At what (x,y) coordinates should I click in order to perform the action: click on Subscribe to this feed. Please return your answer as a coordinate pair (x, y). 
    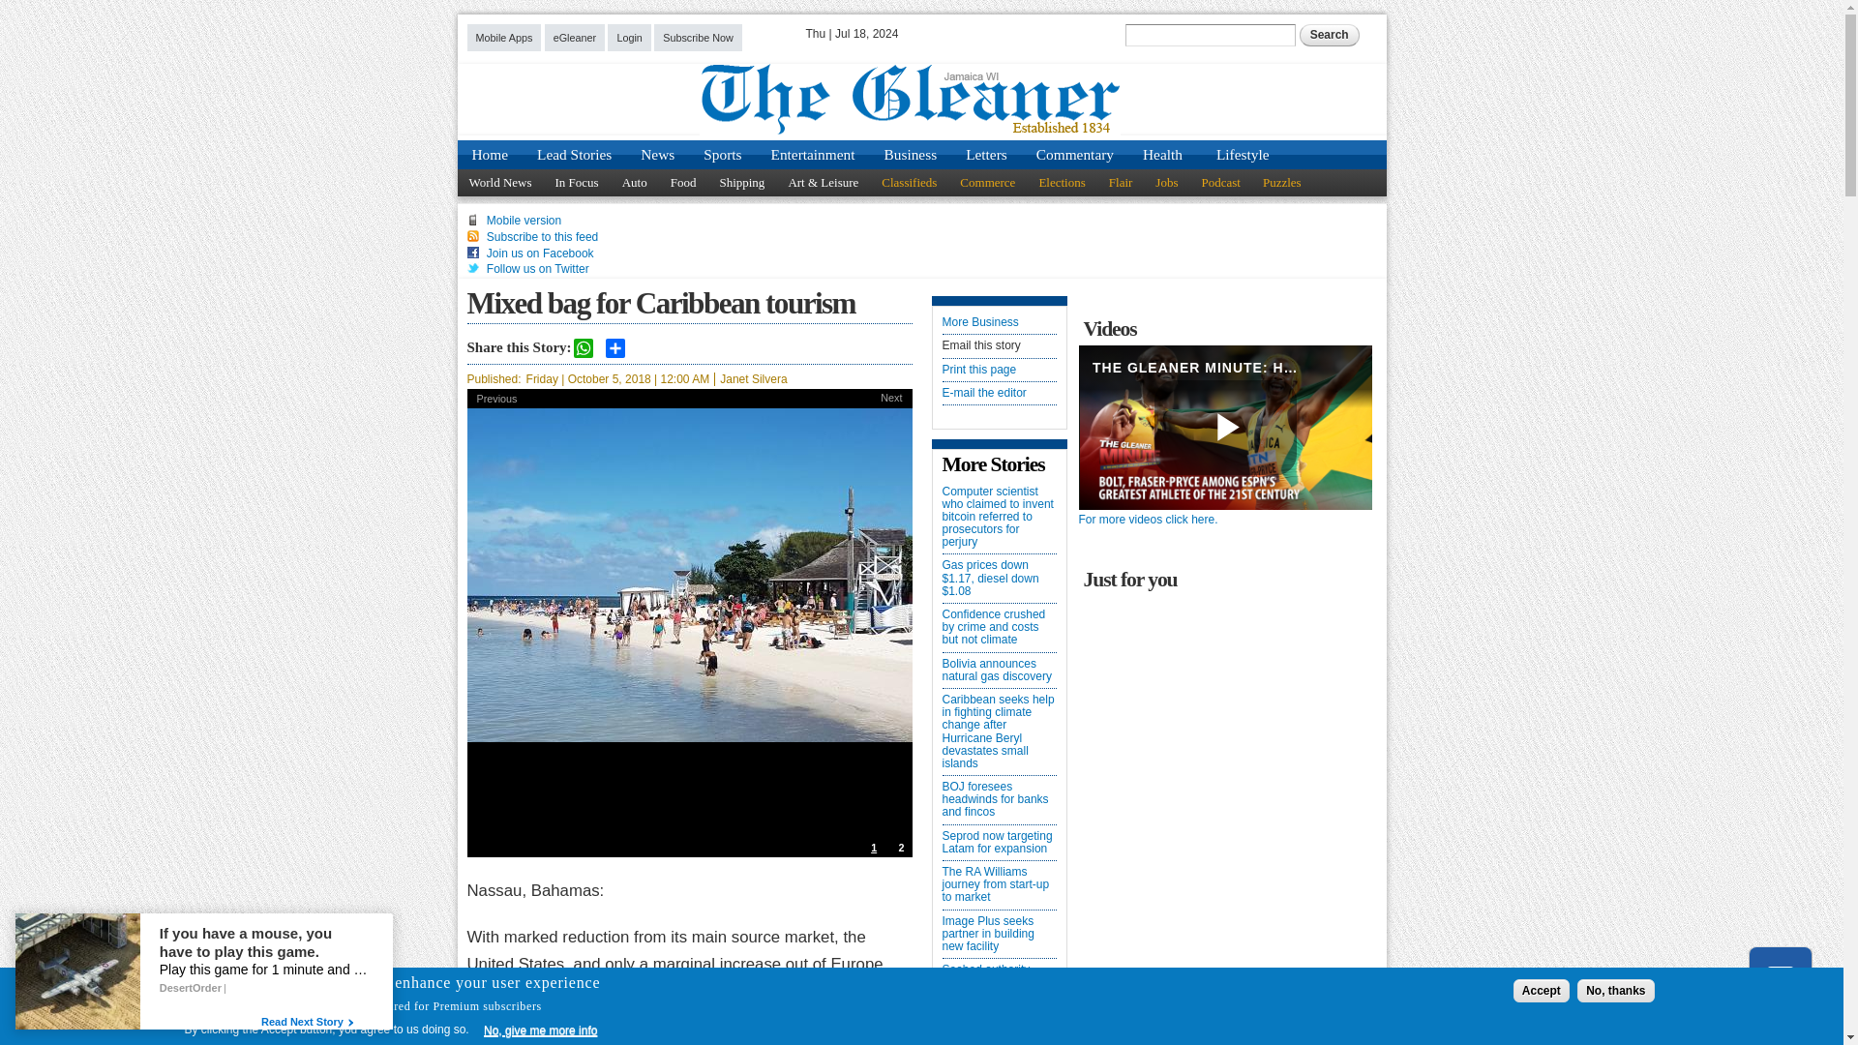
    Looking at the image, I should click on (542, 236).